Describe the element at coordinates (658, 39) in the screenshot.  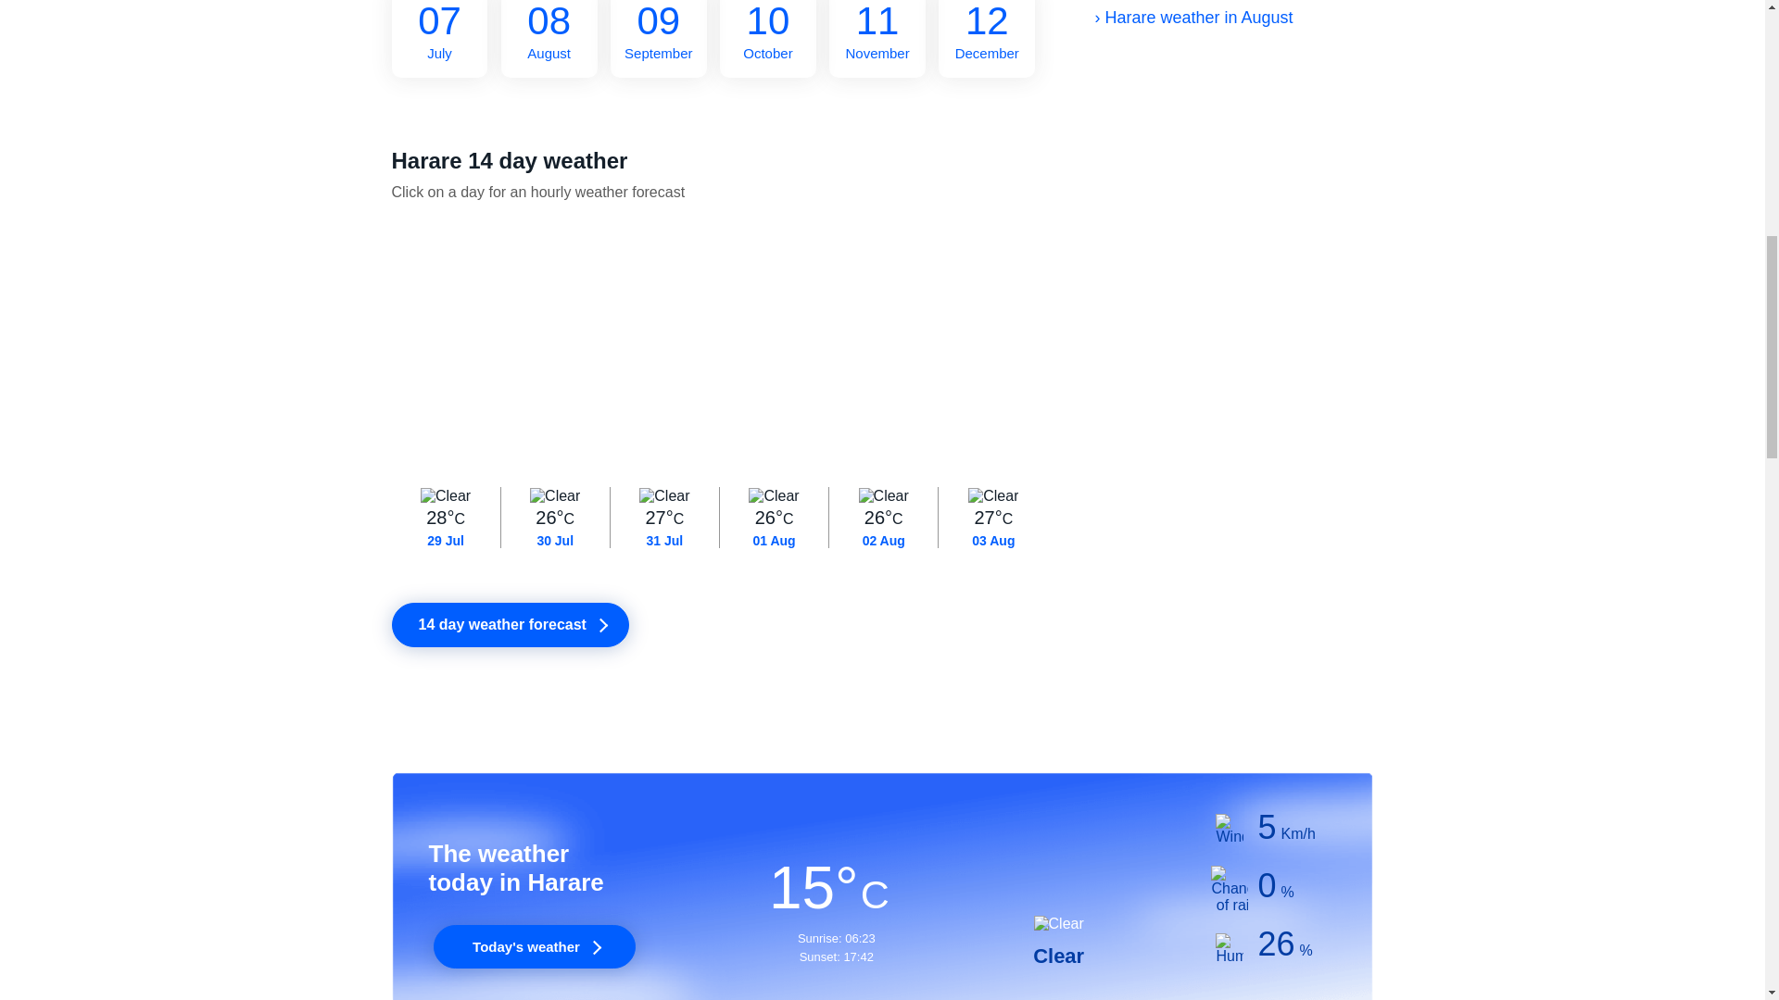
I see `Harare 14 day weather` at that location.